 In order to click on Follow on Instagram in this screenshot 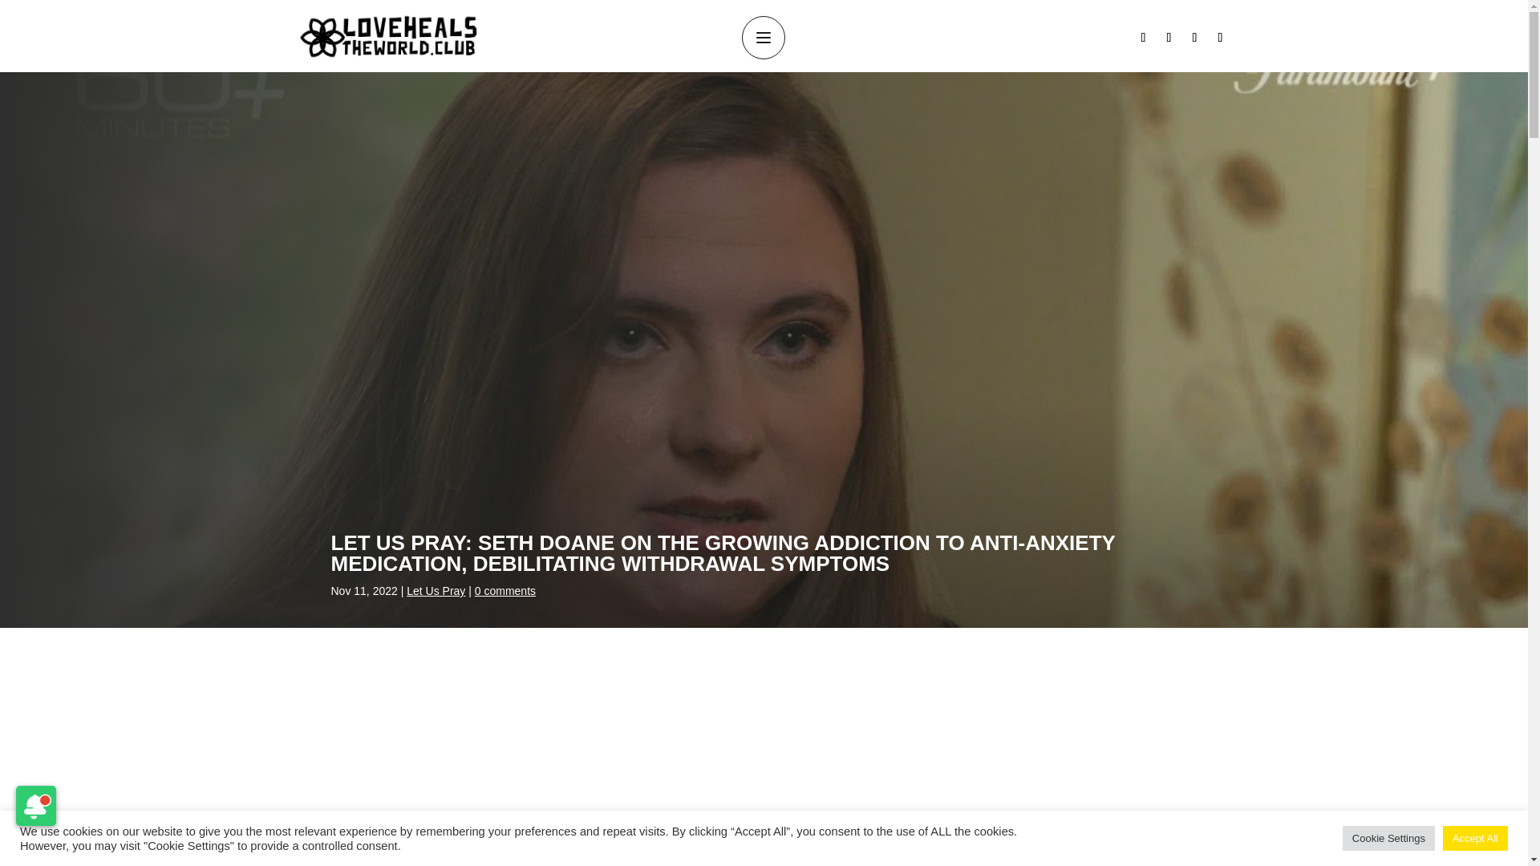, I will do `click(1168, 37)`.